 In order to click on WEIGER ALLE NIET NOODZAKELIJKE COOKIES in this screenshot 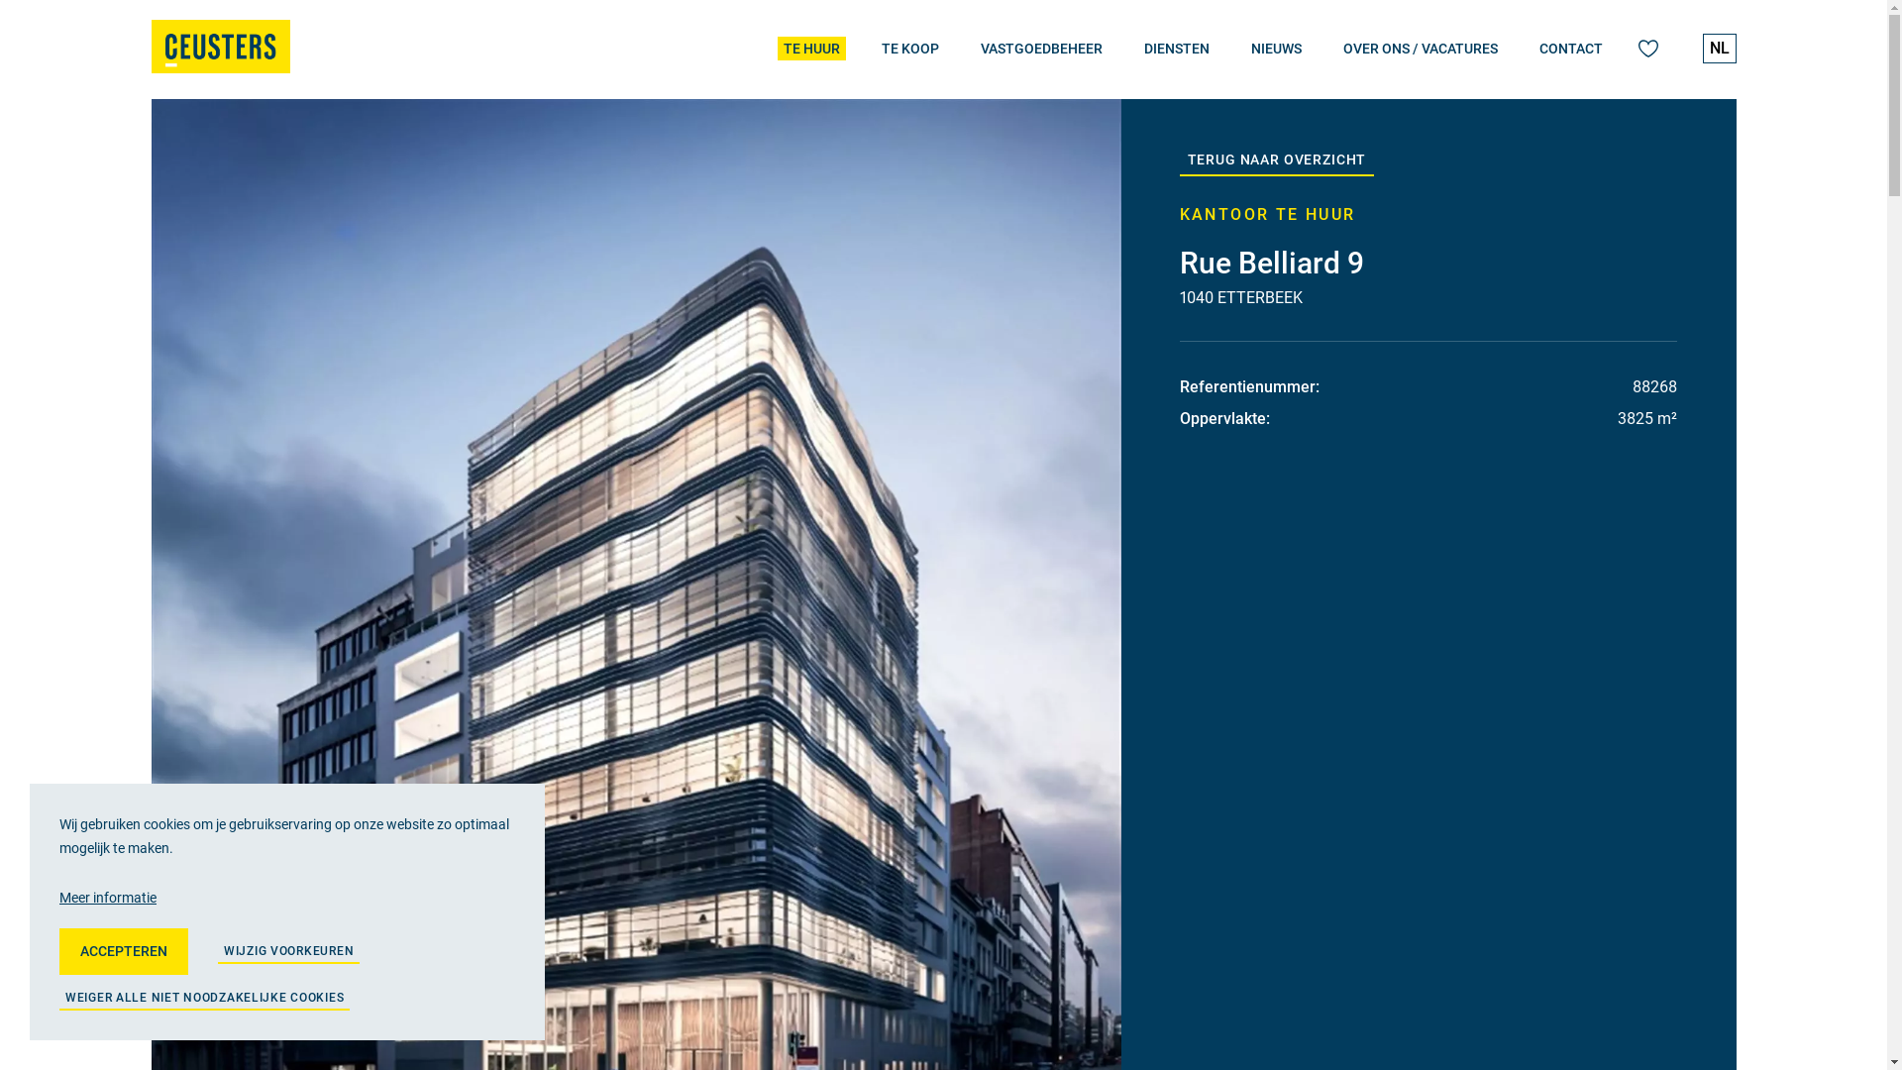, I will do `click(204, 998)`.